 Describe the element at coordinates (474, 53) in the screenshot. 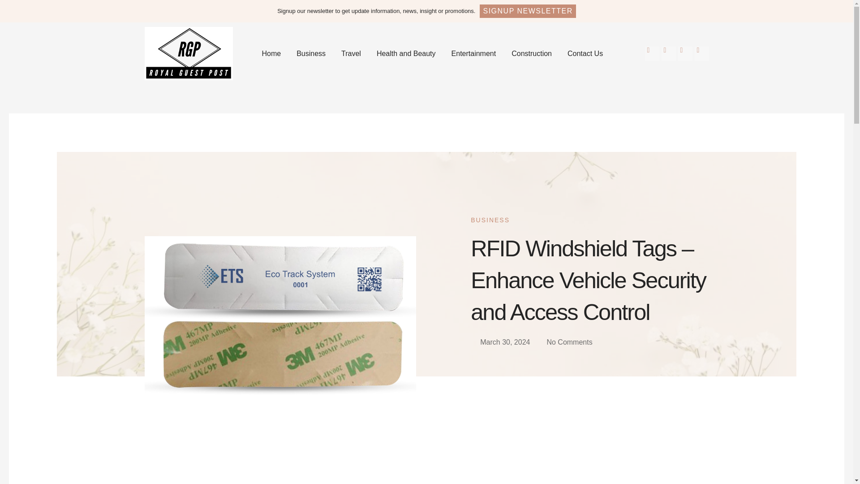

I see `Entertainment` at that location.